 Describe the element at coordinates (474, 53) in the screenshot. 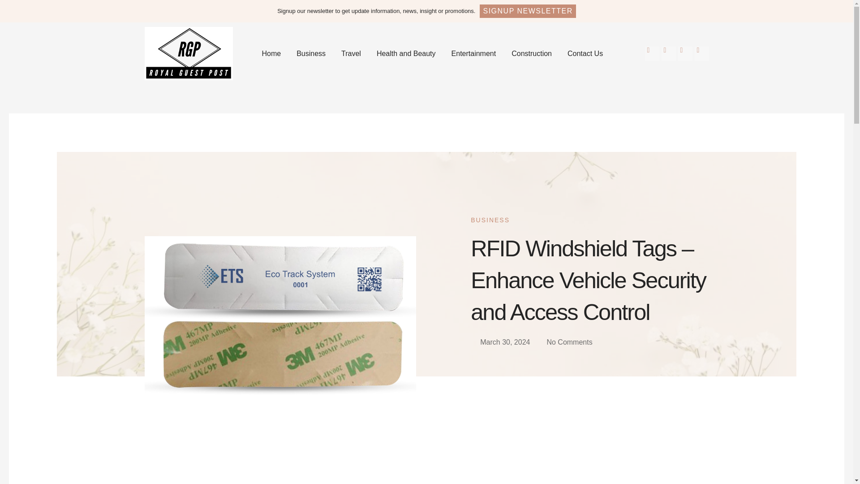

I see `Entertainment` at that location.